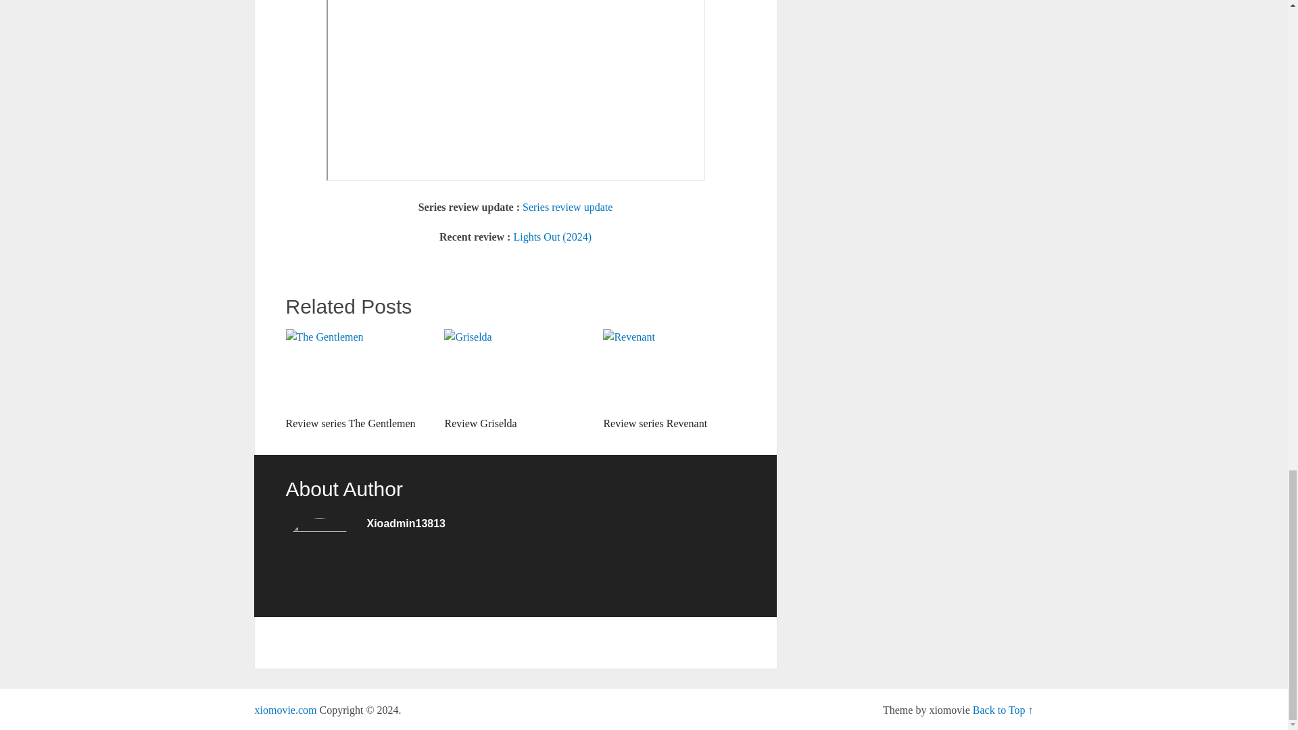 This screenshot has height=730, width=1298. What do you see at coordinates (674, 380) in the screenshot?
I see `Review series Revenant` at bounding box center [674, 380].